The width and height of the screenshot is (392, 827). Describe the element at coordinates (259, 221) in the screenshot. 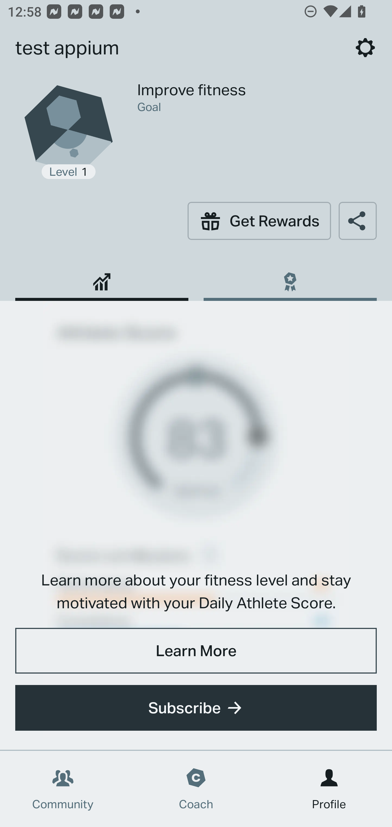

I see `Get Rewards` at that location.